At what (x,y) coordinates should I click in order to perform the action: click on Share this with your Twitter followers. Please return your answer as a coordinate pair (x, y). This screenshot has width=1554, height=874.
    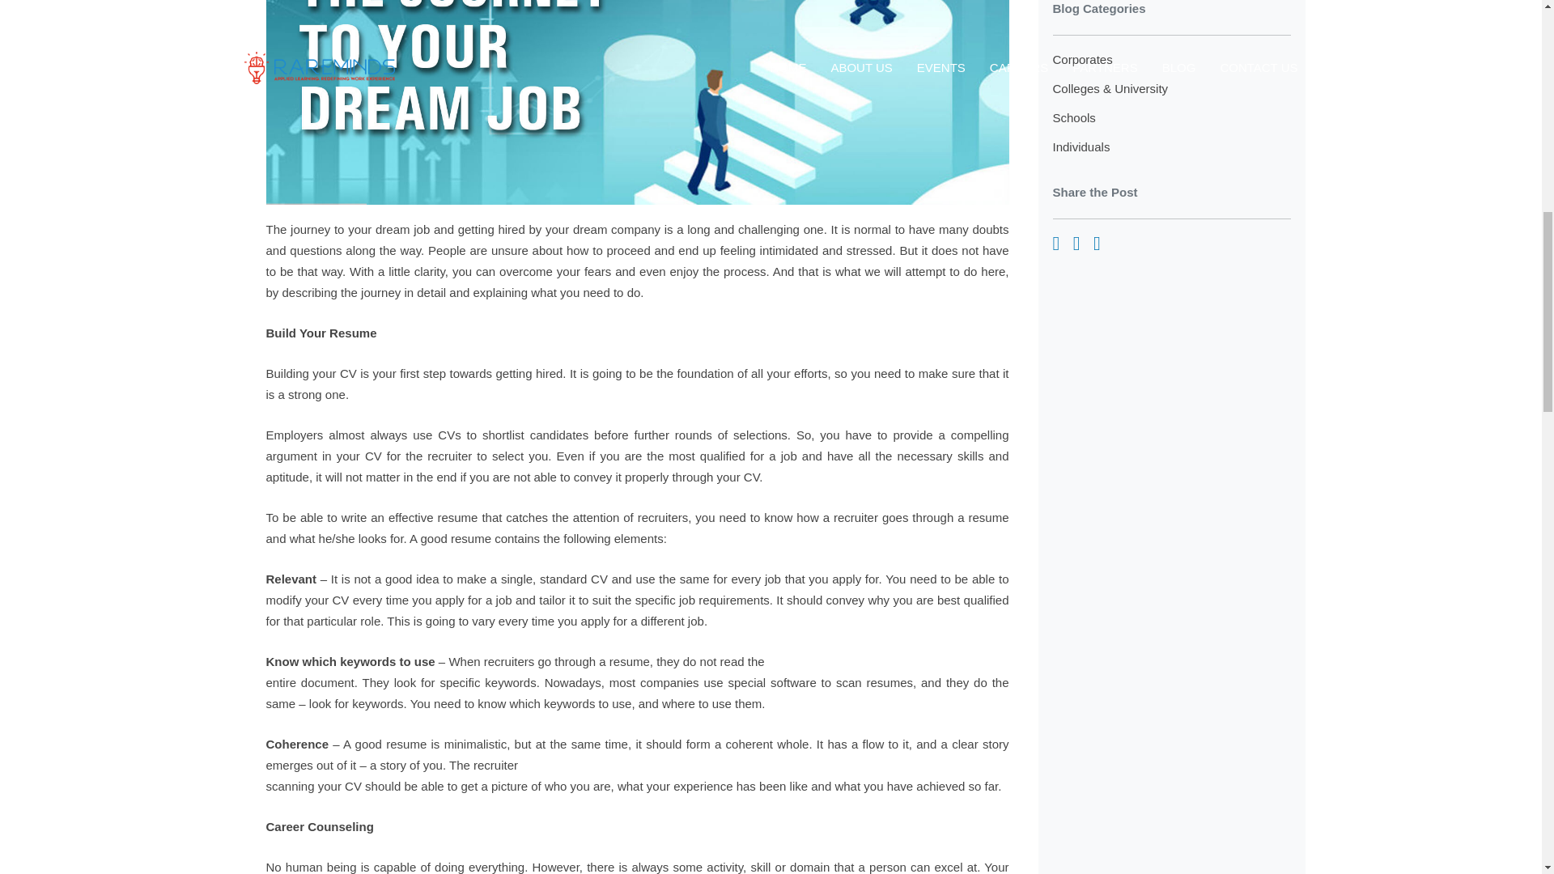
    Looking at the image, I should click on (1097, 245).